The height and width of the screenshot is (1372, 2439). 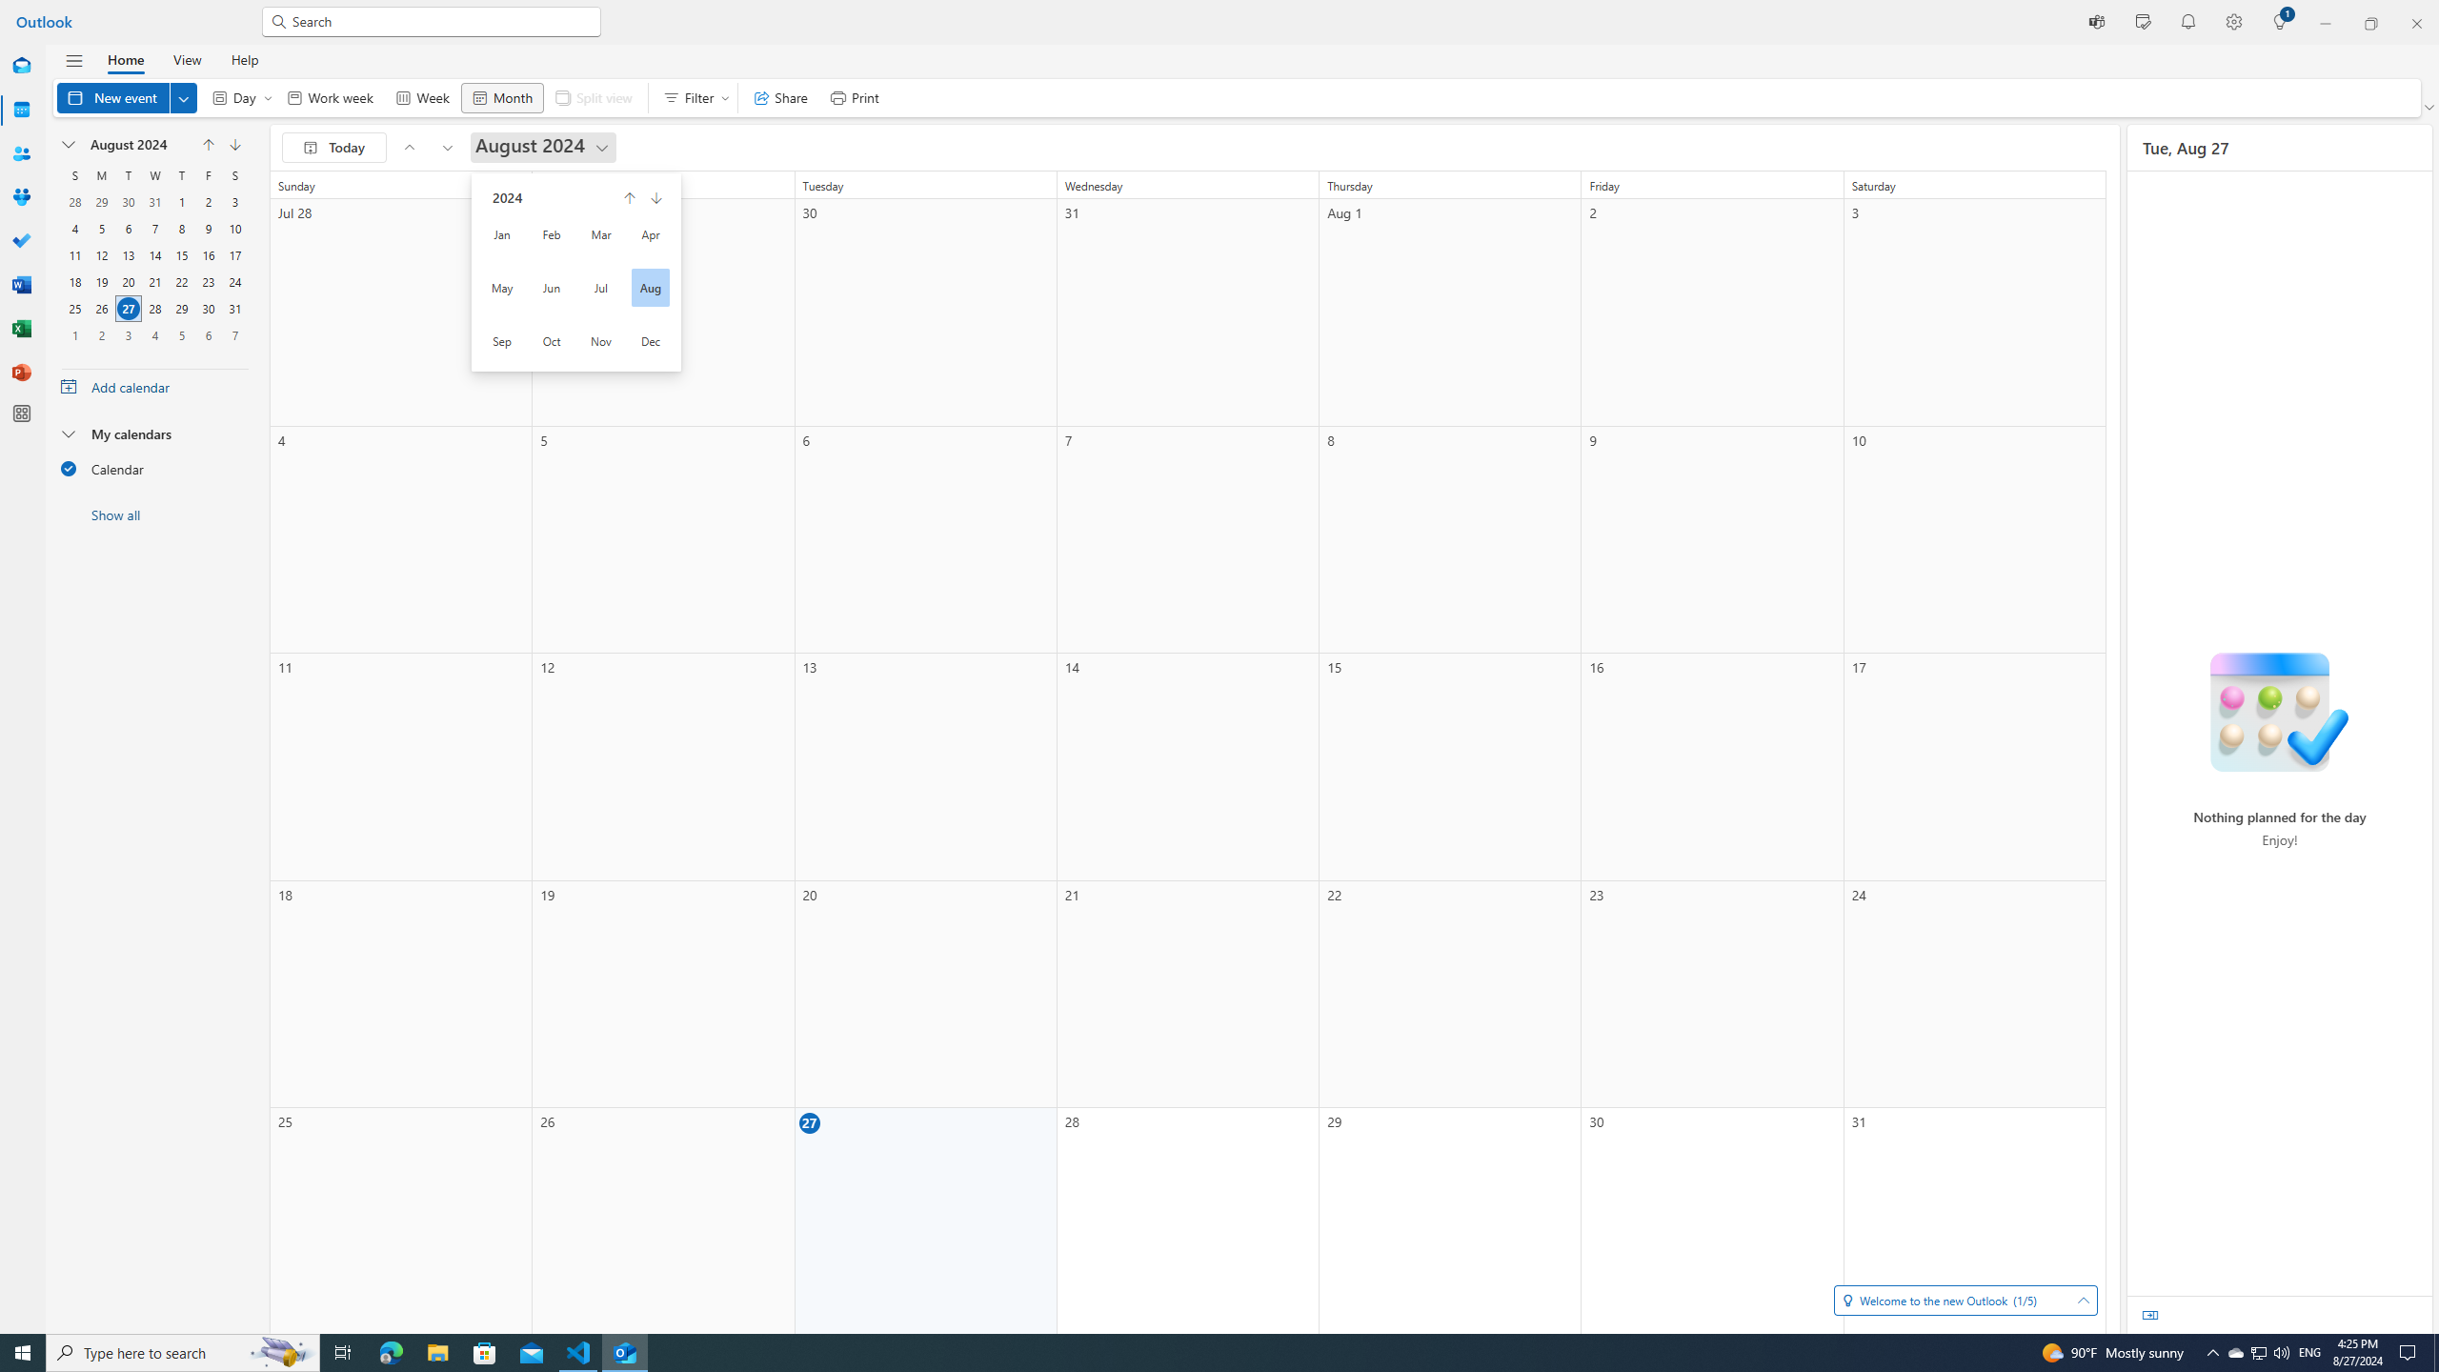 I want to click on August 2024, so click(x=543, y=148).